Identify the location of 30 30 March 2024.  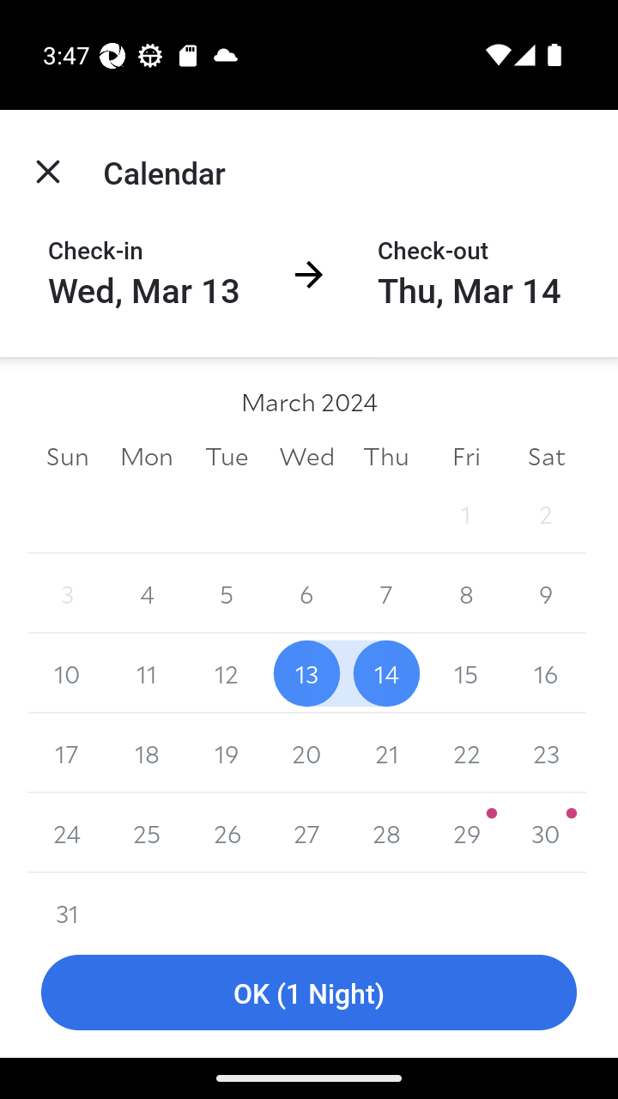
(546, 833).